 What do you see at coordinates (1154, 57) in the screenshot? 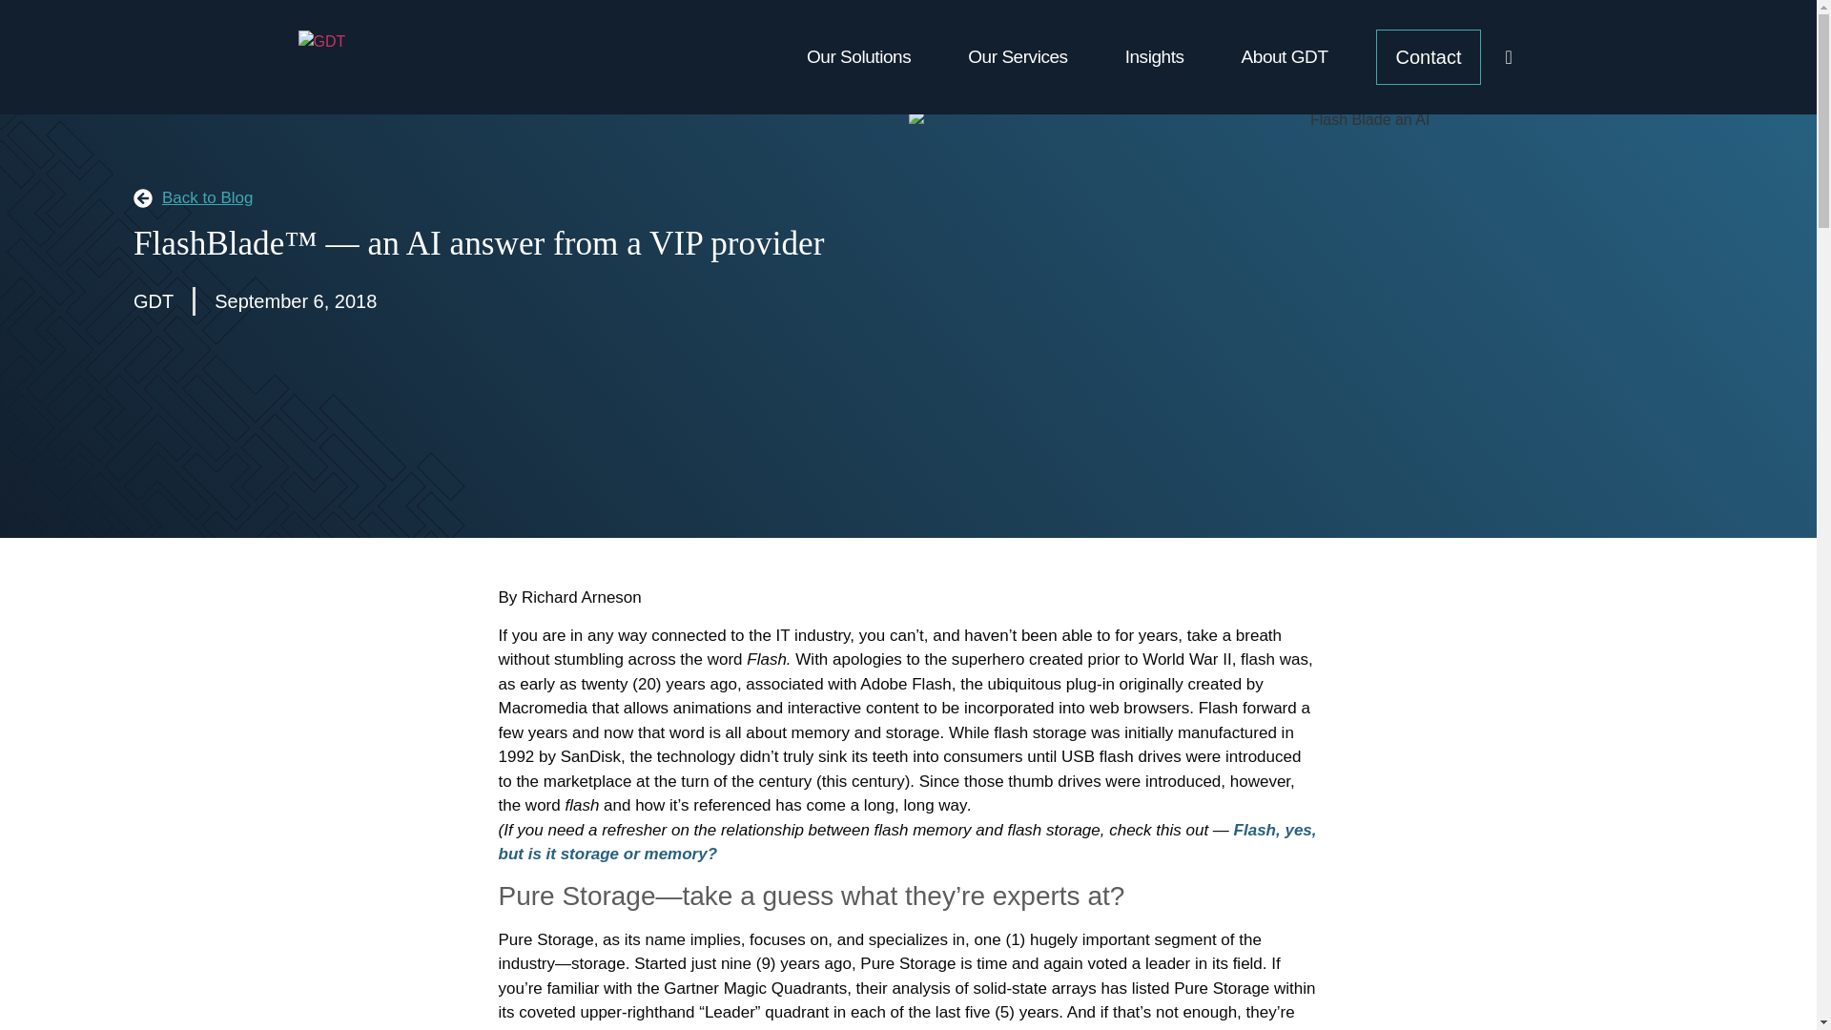
I see `Insights` at bounding box center [1154, 57].